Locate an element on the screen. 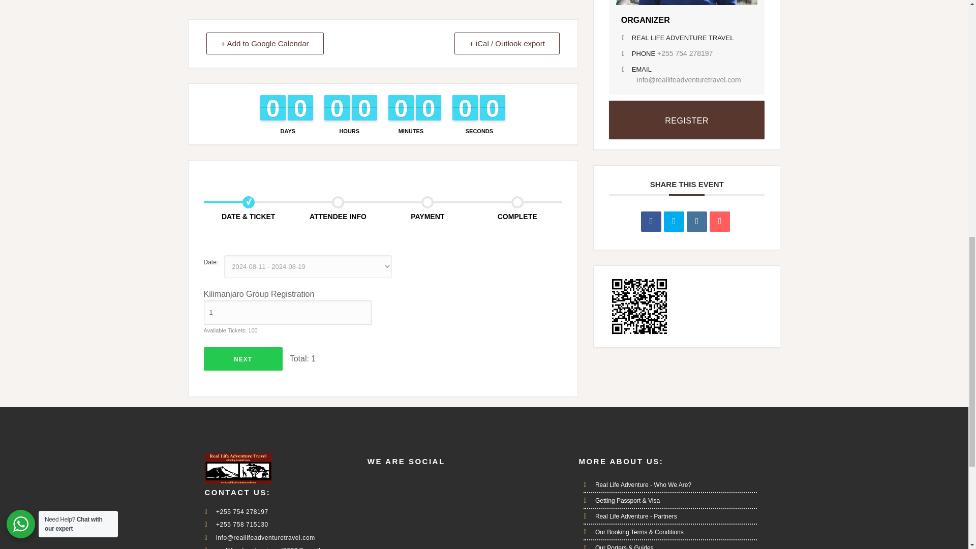 The height and width of the screenshot is (549, 976). Count is located at coordinates (287, 312).